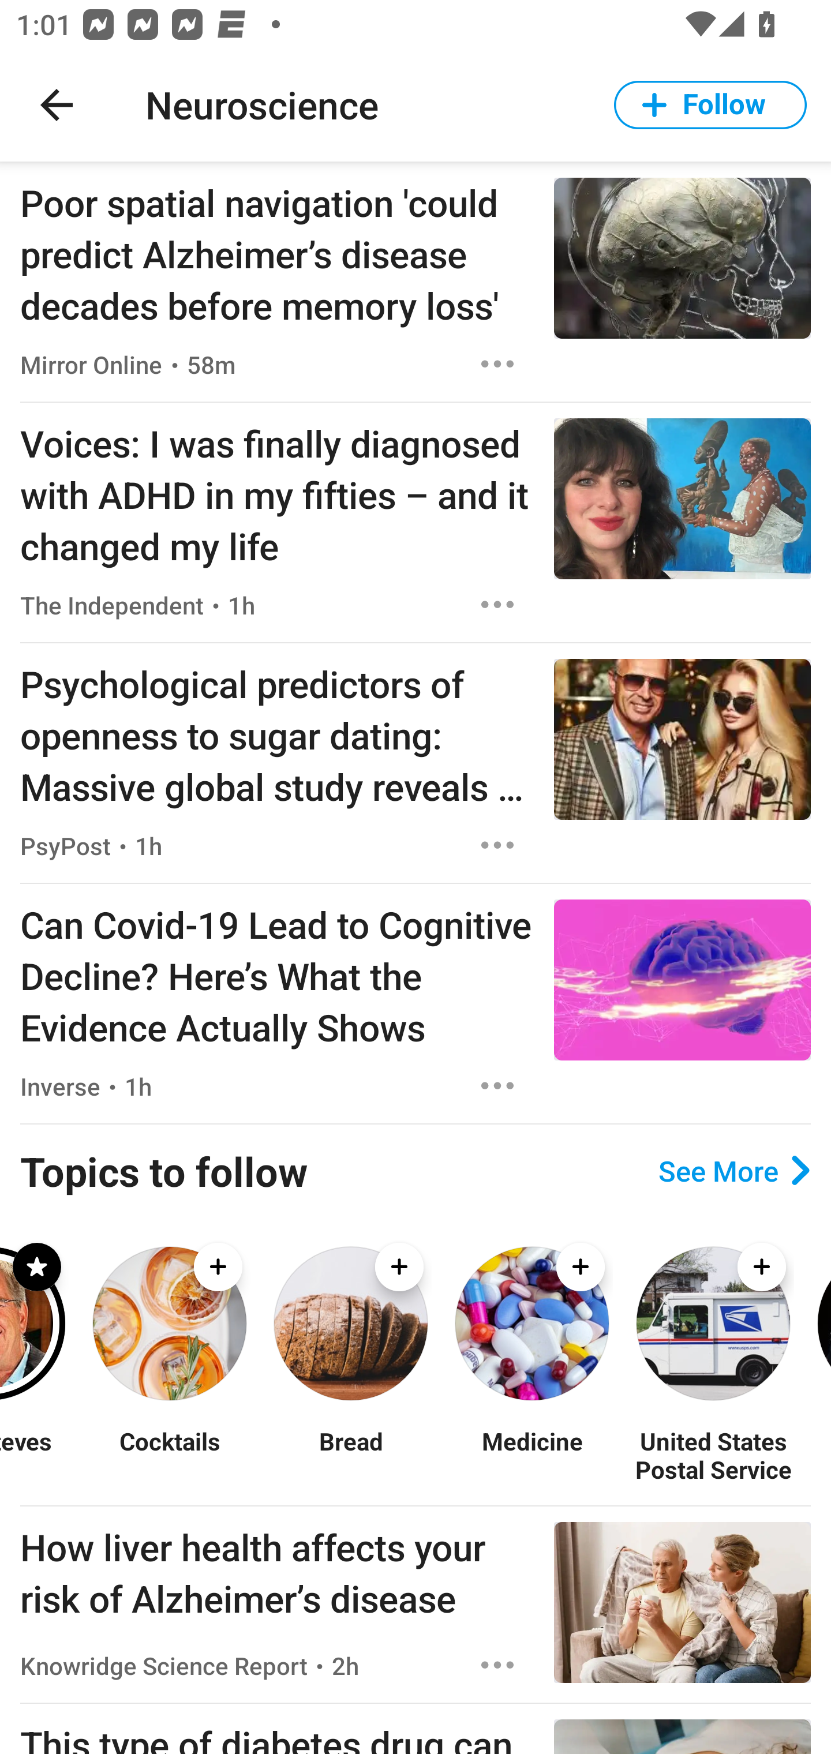 The image size is (831, 1754). I want to click on Options, so click(497, 1665).